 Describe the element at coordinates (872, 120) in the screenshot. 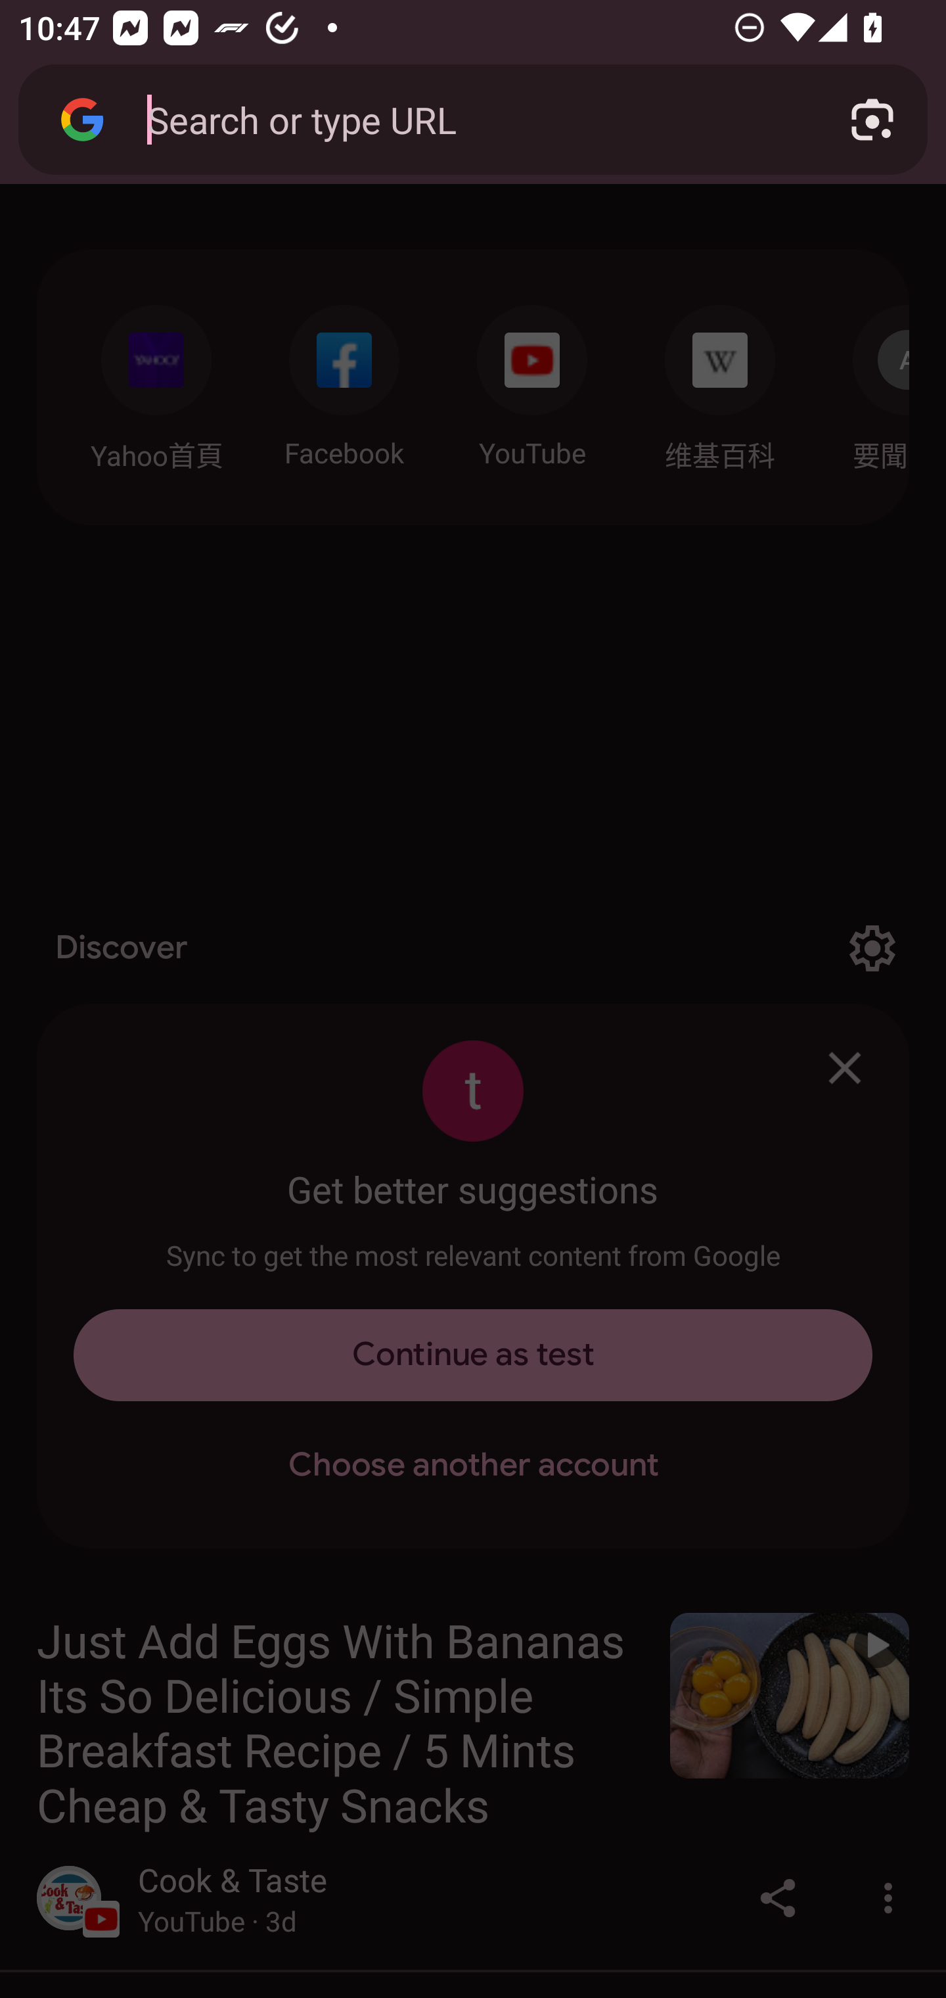

I see `Search with your camera using Google Lens` at that location.